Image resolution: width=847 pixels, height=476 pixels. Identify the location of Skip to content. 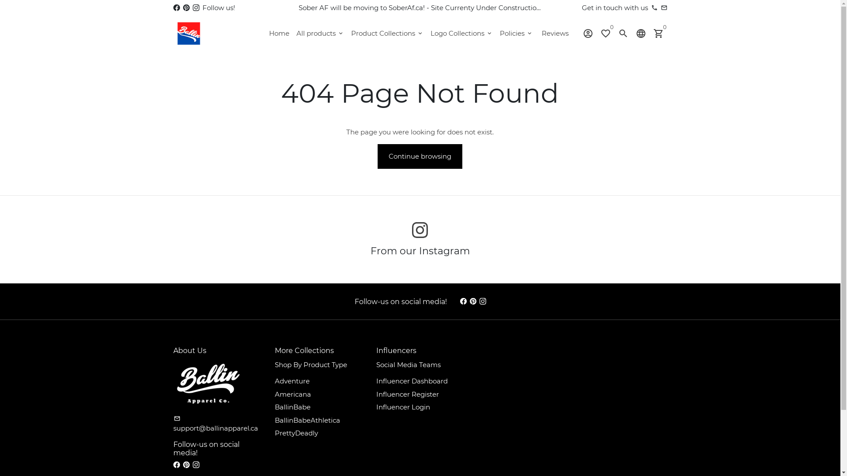
(0, 0).